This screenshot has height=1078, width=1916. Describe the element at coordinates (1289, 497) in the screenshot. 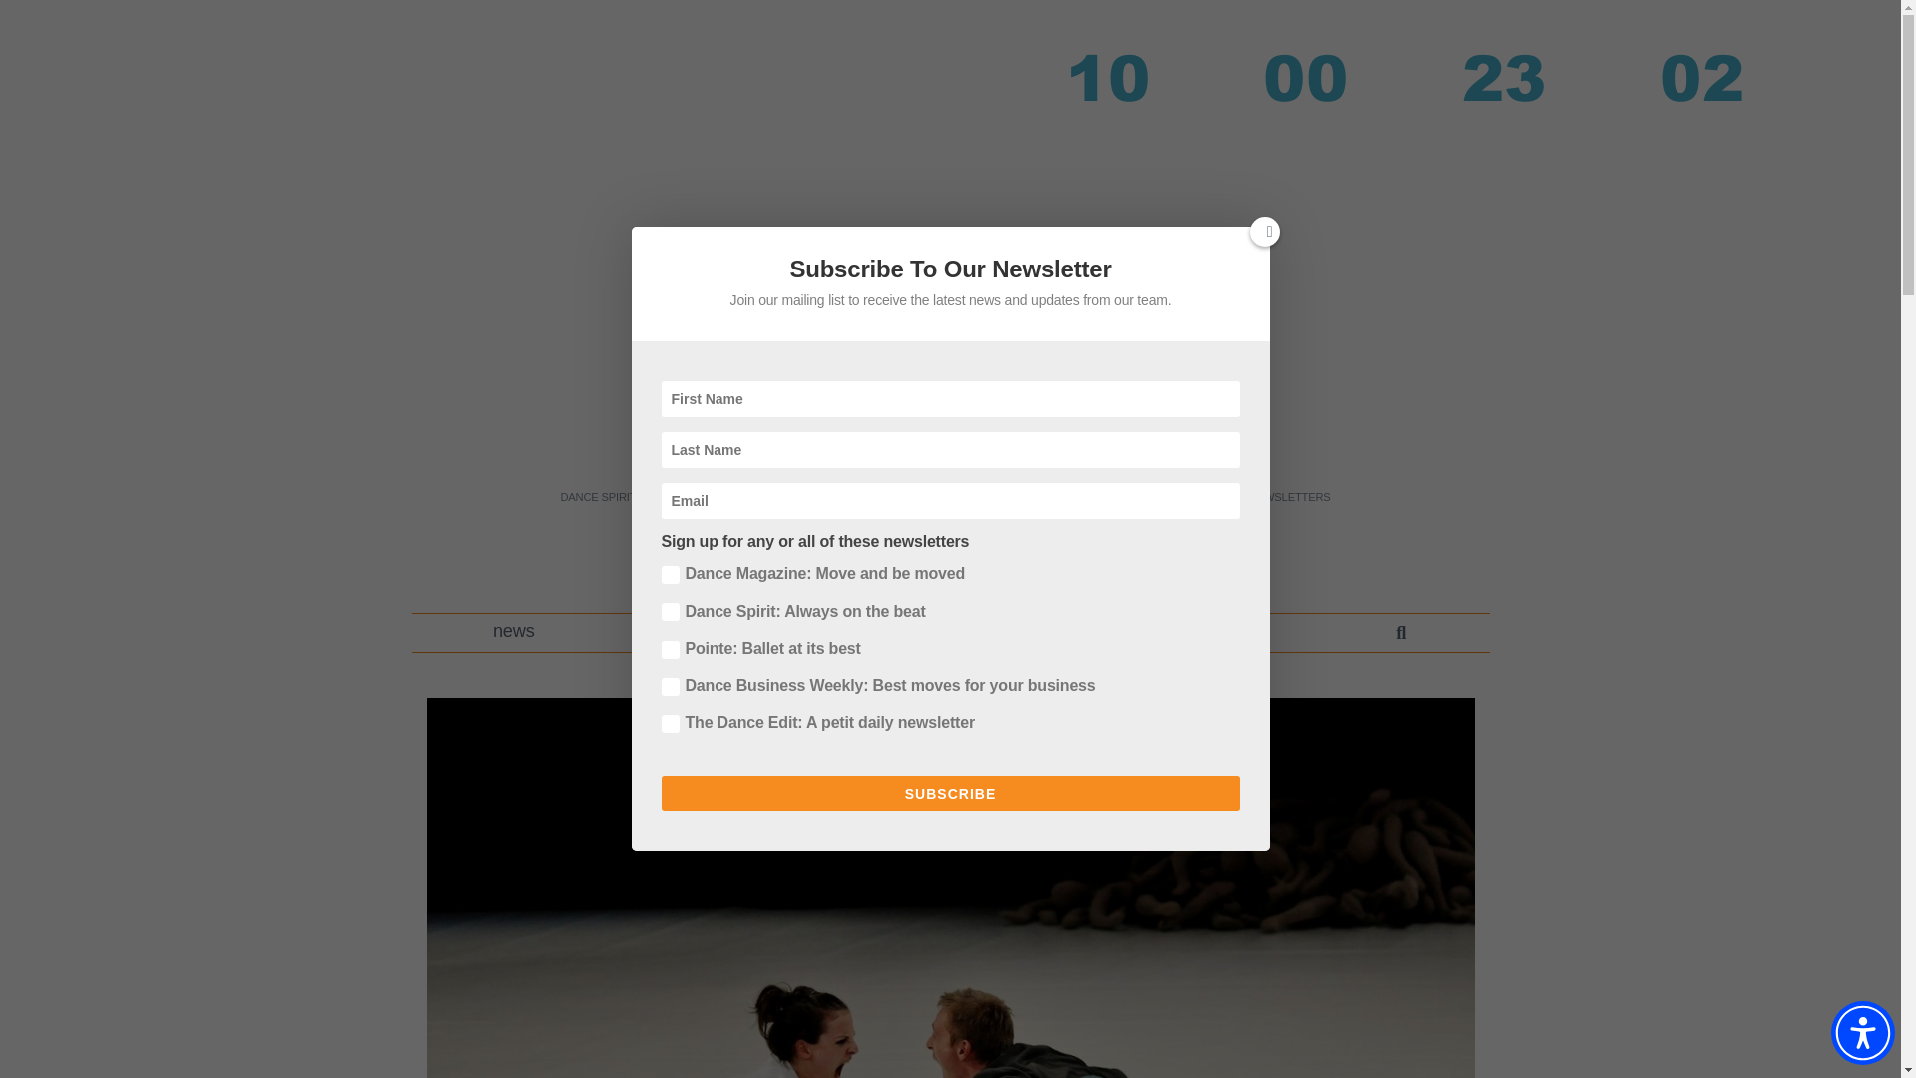

I see `NEWSLETTERS` at that location.